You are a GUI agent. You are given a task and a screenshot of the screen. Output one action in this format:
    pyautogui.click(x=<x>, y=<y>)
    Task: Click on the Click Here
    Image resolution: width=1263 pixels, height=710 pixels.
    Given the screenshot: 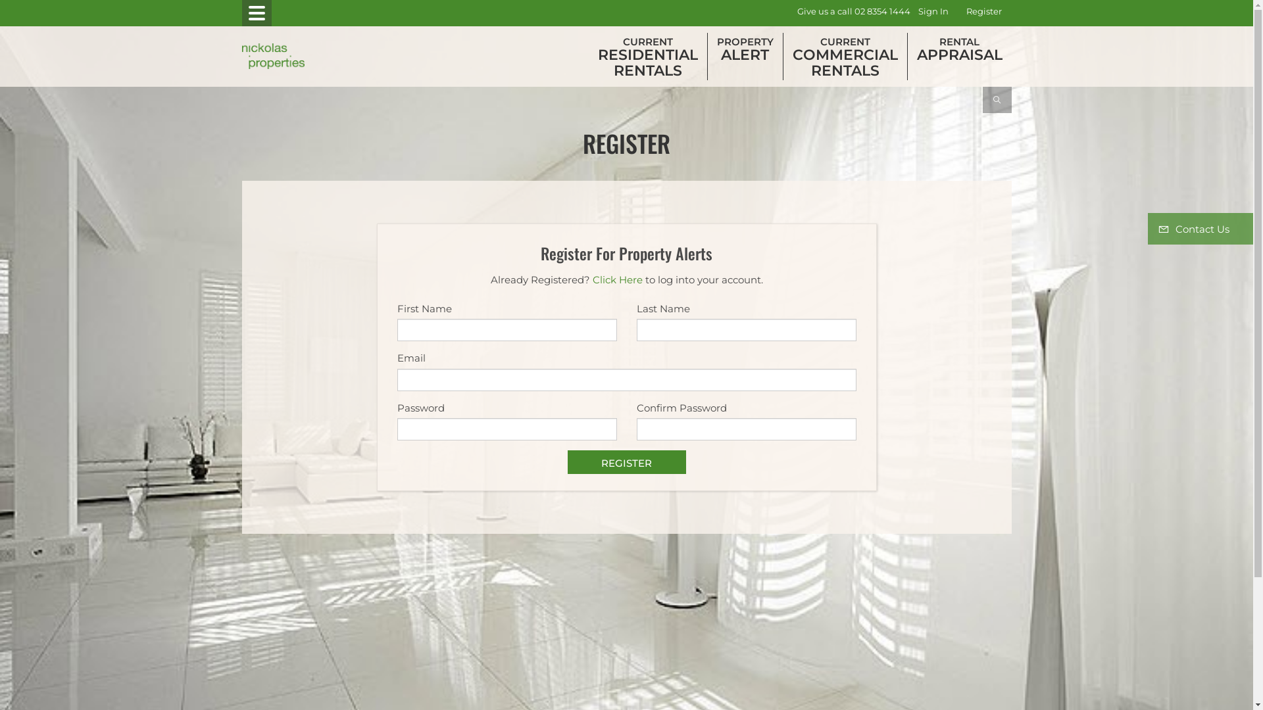 What is the action you would take?
    pyautogui.click(x=617, y=280)
    